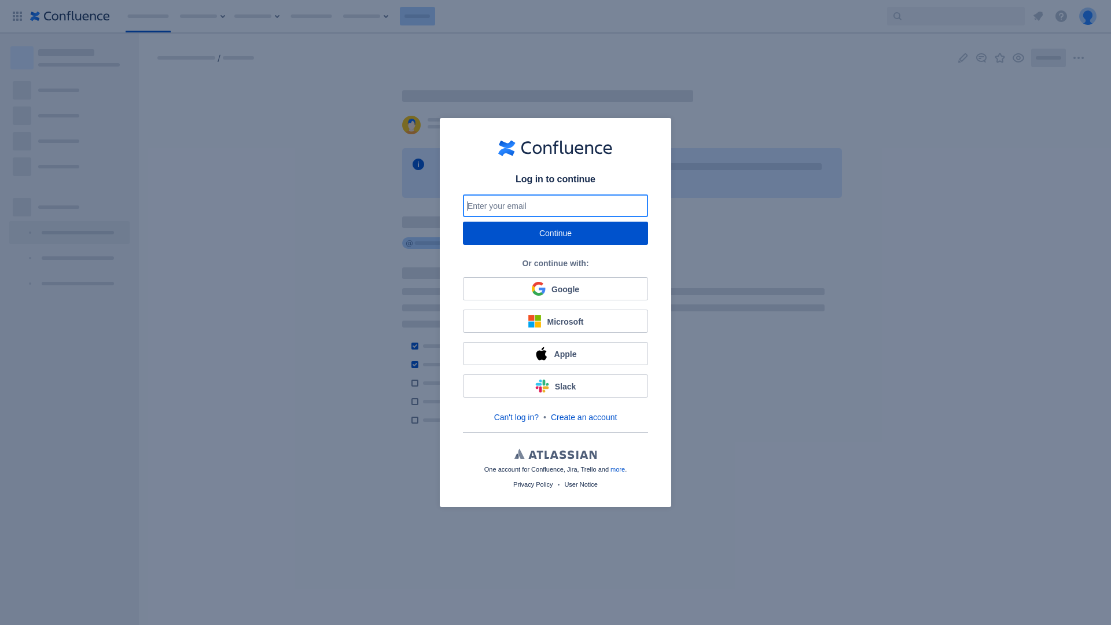 The image size is (1111, 625). What do you see at coordinates (533, 484) in the screenshot?
I see `Privacy Policy` at bounding box center [533, 484].